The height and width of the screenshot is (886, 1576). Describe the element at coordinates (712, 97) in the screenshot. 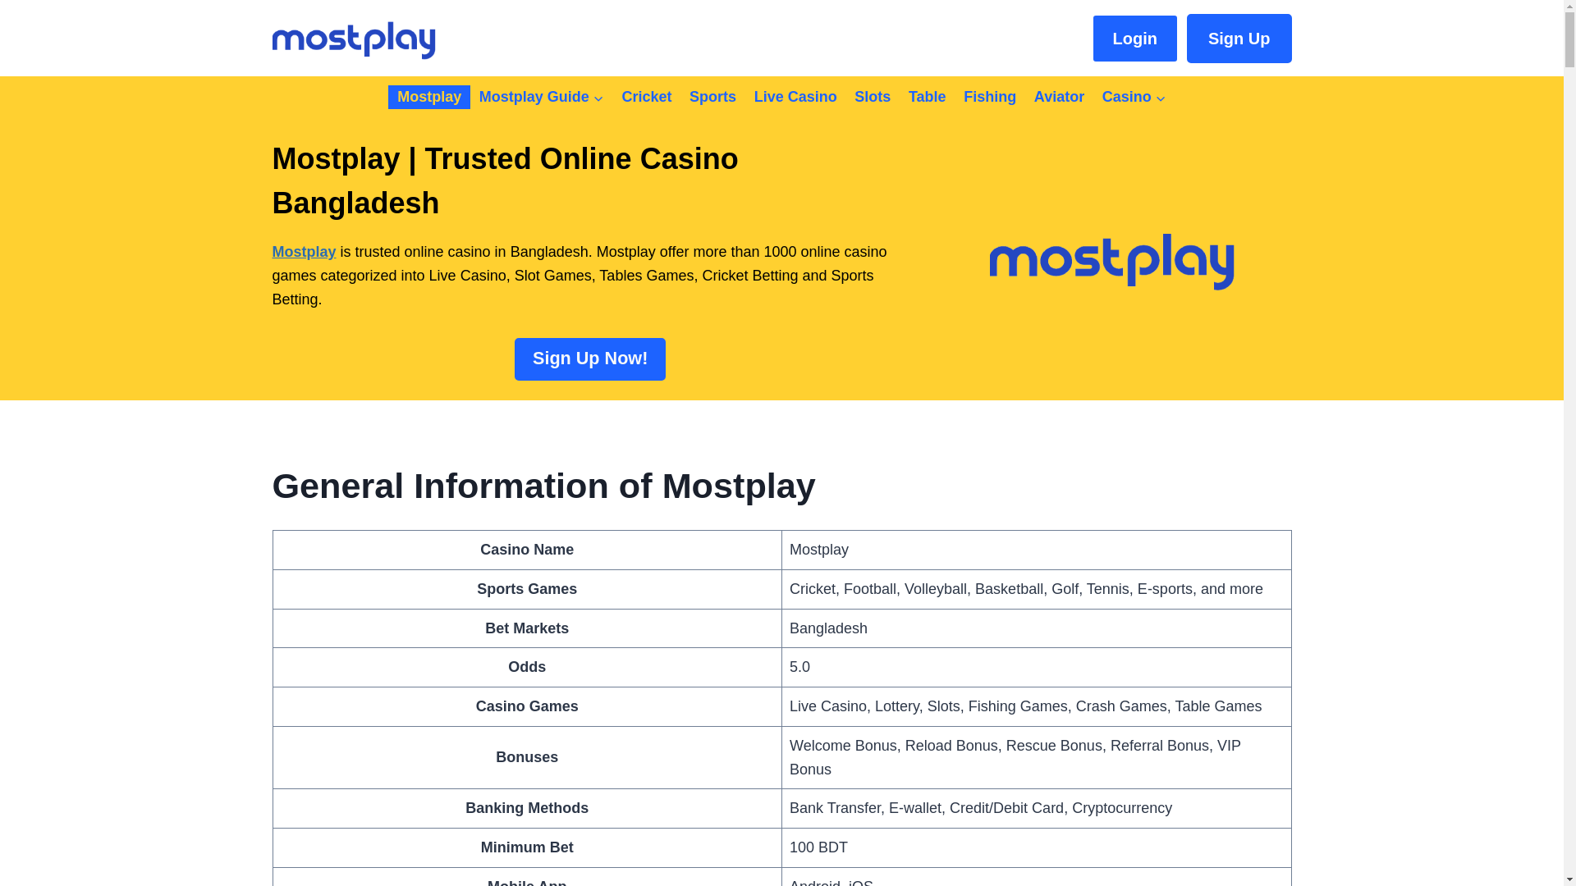

I see `Sports` at that location.